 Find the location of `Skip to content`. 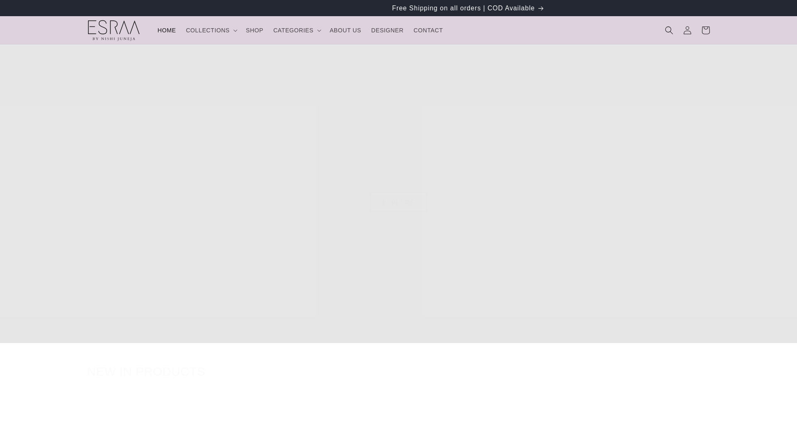

Skip to content is located at coordinates (25, 10).